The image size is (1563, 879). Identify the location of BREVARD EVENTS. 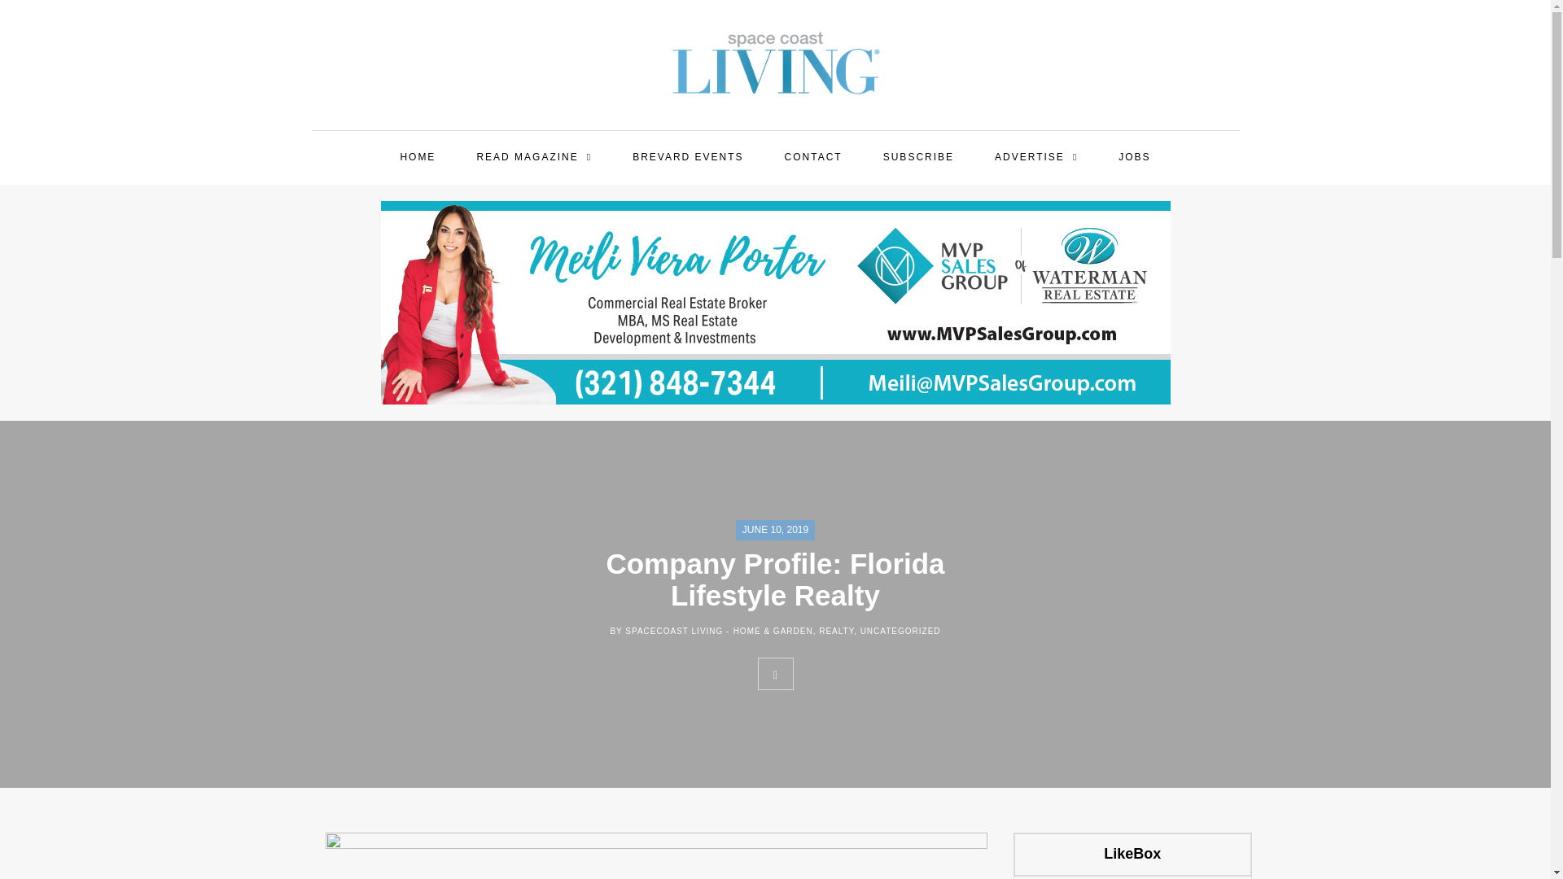
(687, 158).